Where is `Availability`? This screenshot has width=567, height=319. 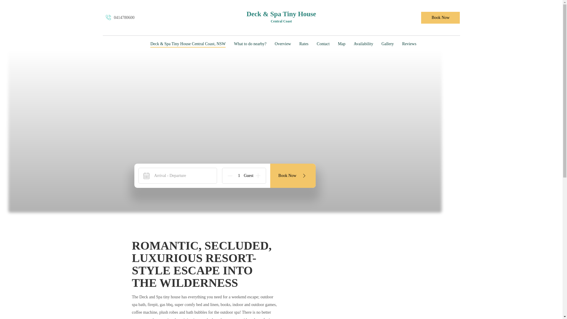
Availability is located at coordinates (363, 44).